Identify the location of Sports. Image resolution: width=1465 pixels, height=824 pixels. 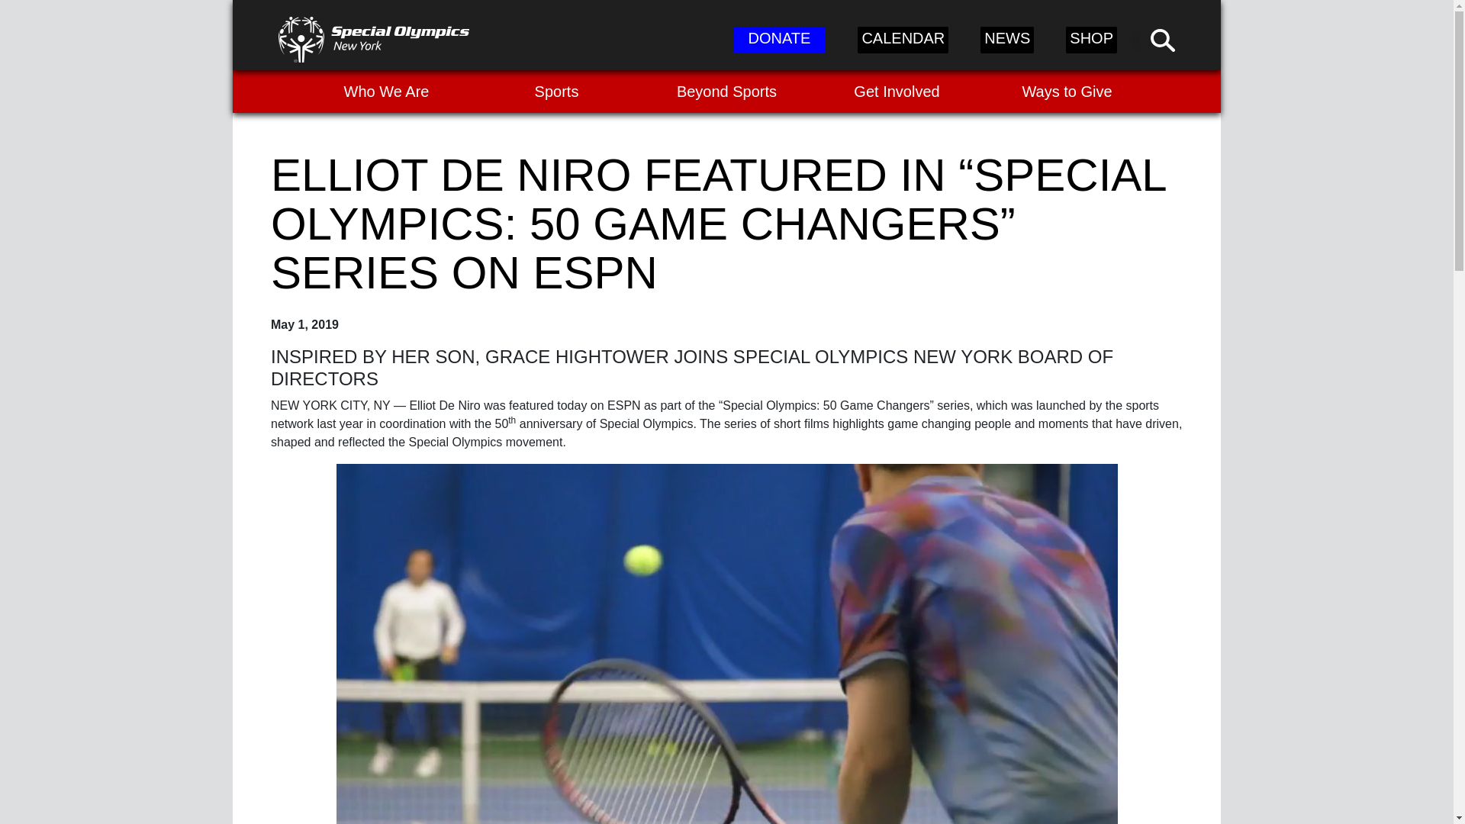
(556, 91).